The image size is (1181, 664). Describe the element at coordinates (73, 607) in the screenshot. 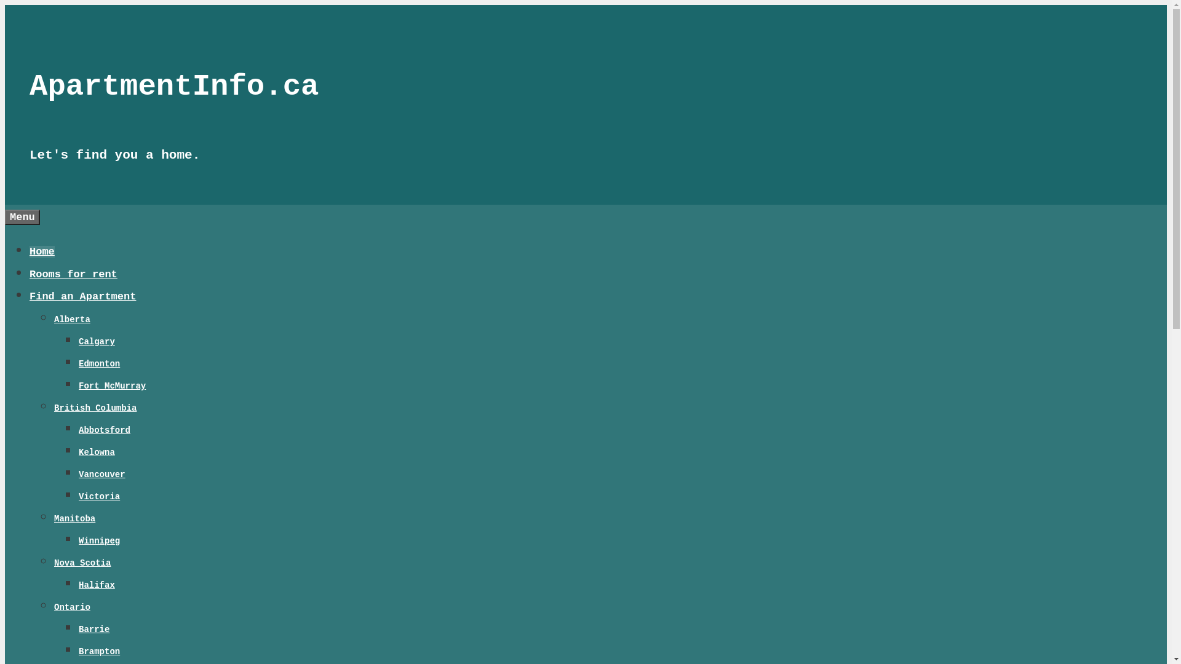

I see `Ontario` at that location.